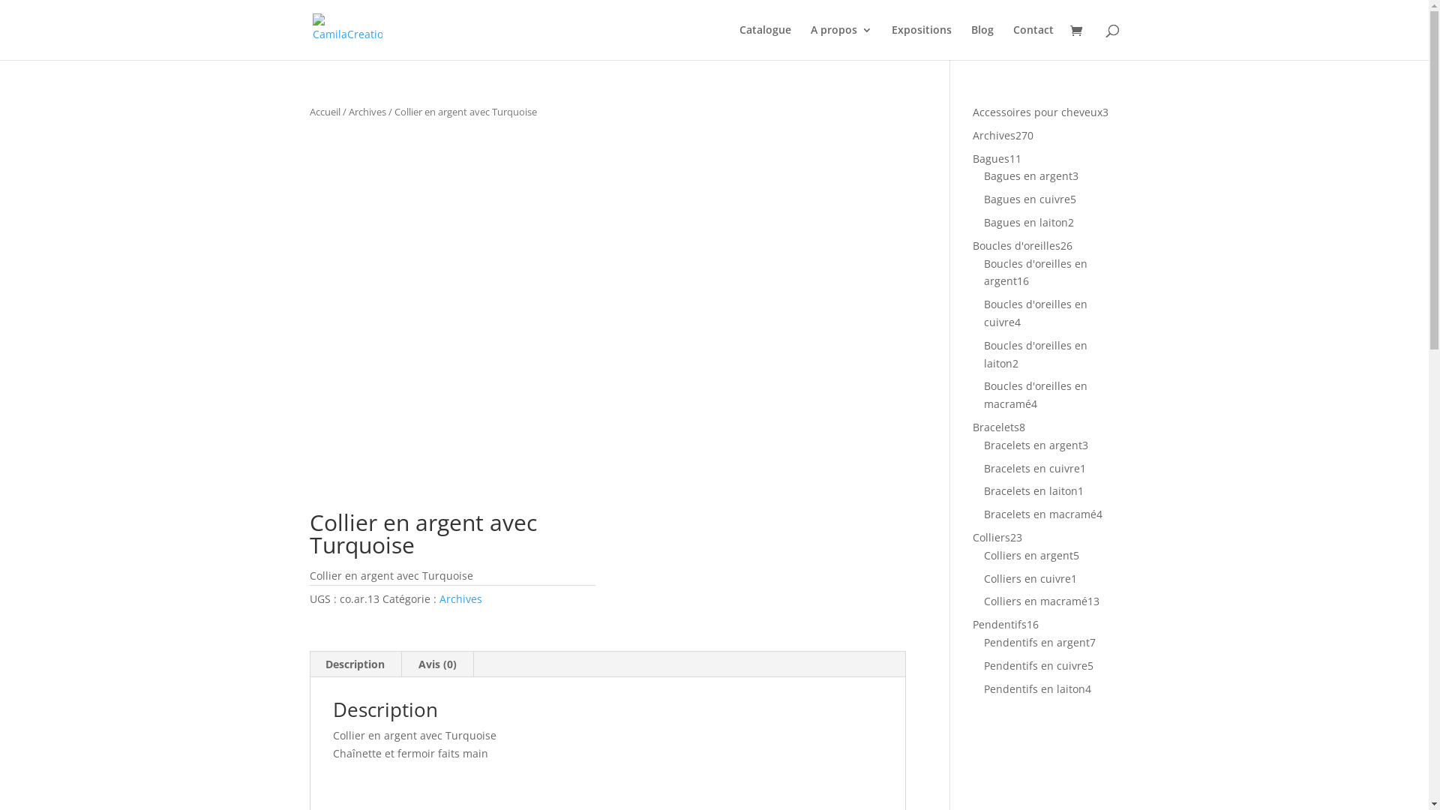 The height and width of the screenshot is (810, 1440). Describe the element at coordinates (982, 42) in the screenshot. I see `Blog` at that location.